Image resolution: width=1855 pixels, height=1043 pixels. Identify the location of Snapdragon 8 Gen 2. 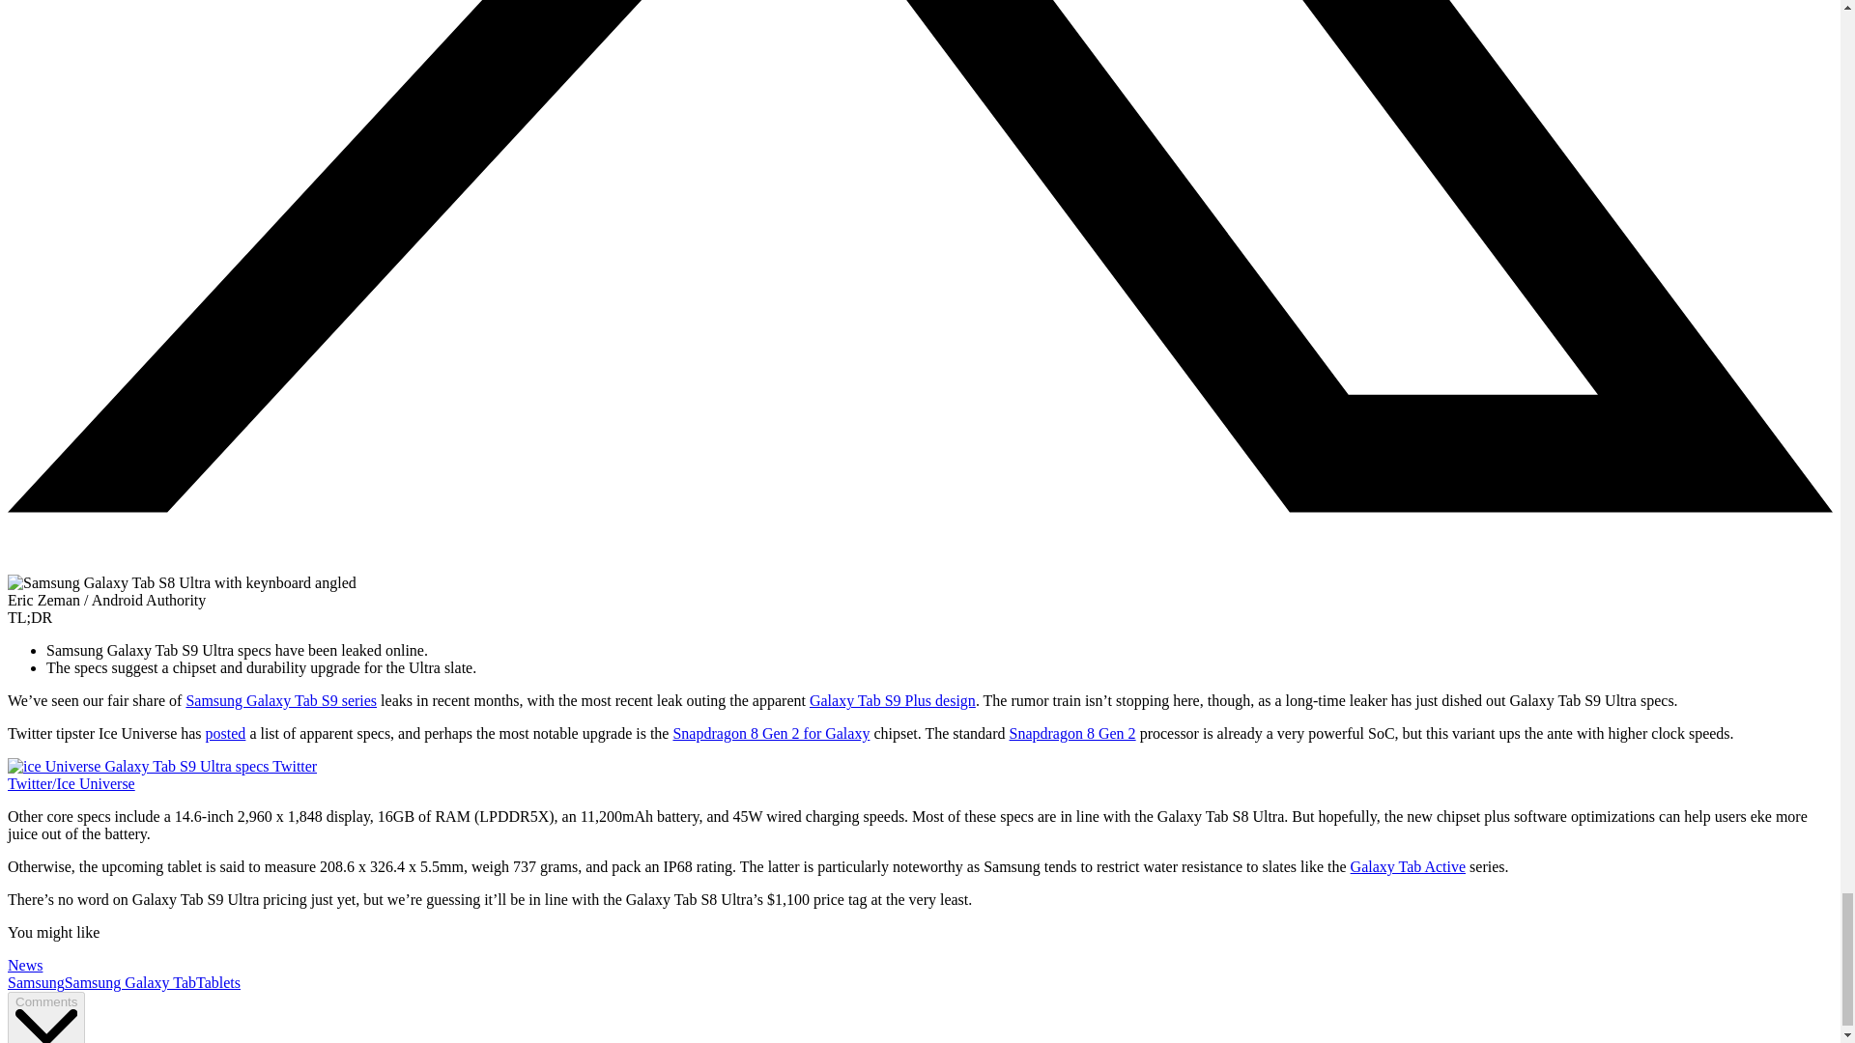
(1072, 732).